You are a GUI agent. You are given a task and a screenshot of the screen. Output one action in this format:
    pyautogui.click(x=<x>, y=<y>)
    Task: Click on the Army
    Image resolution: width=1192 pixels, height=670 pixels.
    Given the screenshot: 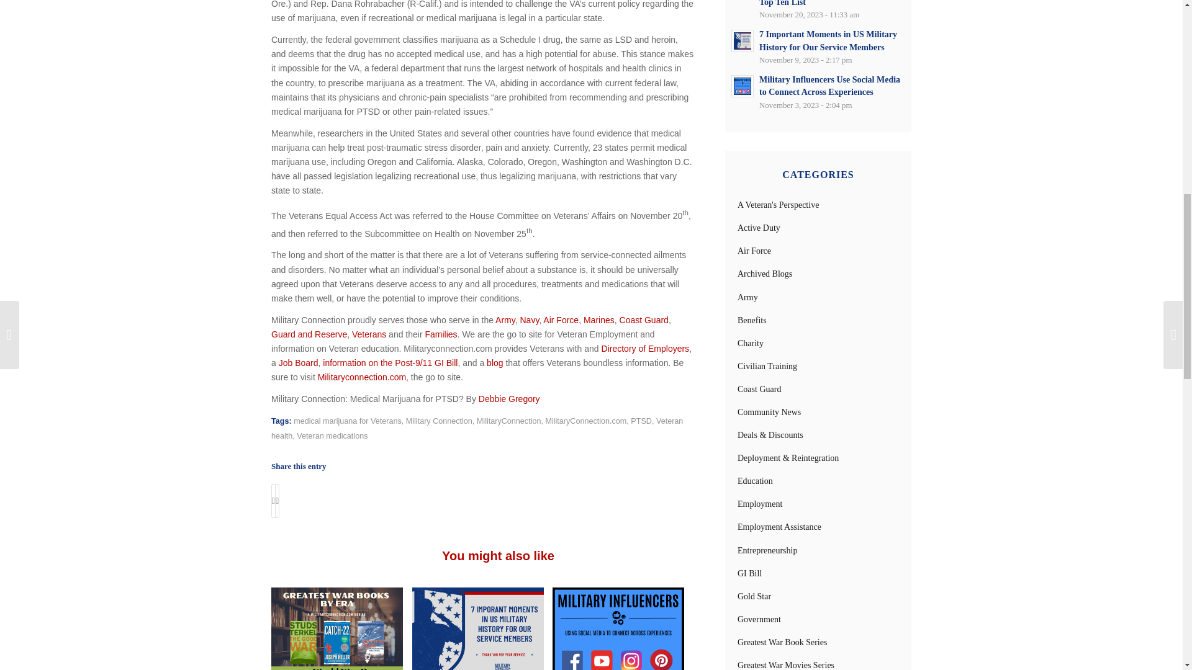 What is the action you would take?
    pyautogui.click(x=505, y=319)
    